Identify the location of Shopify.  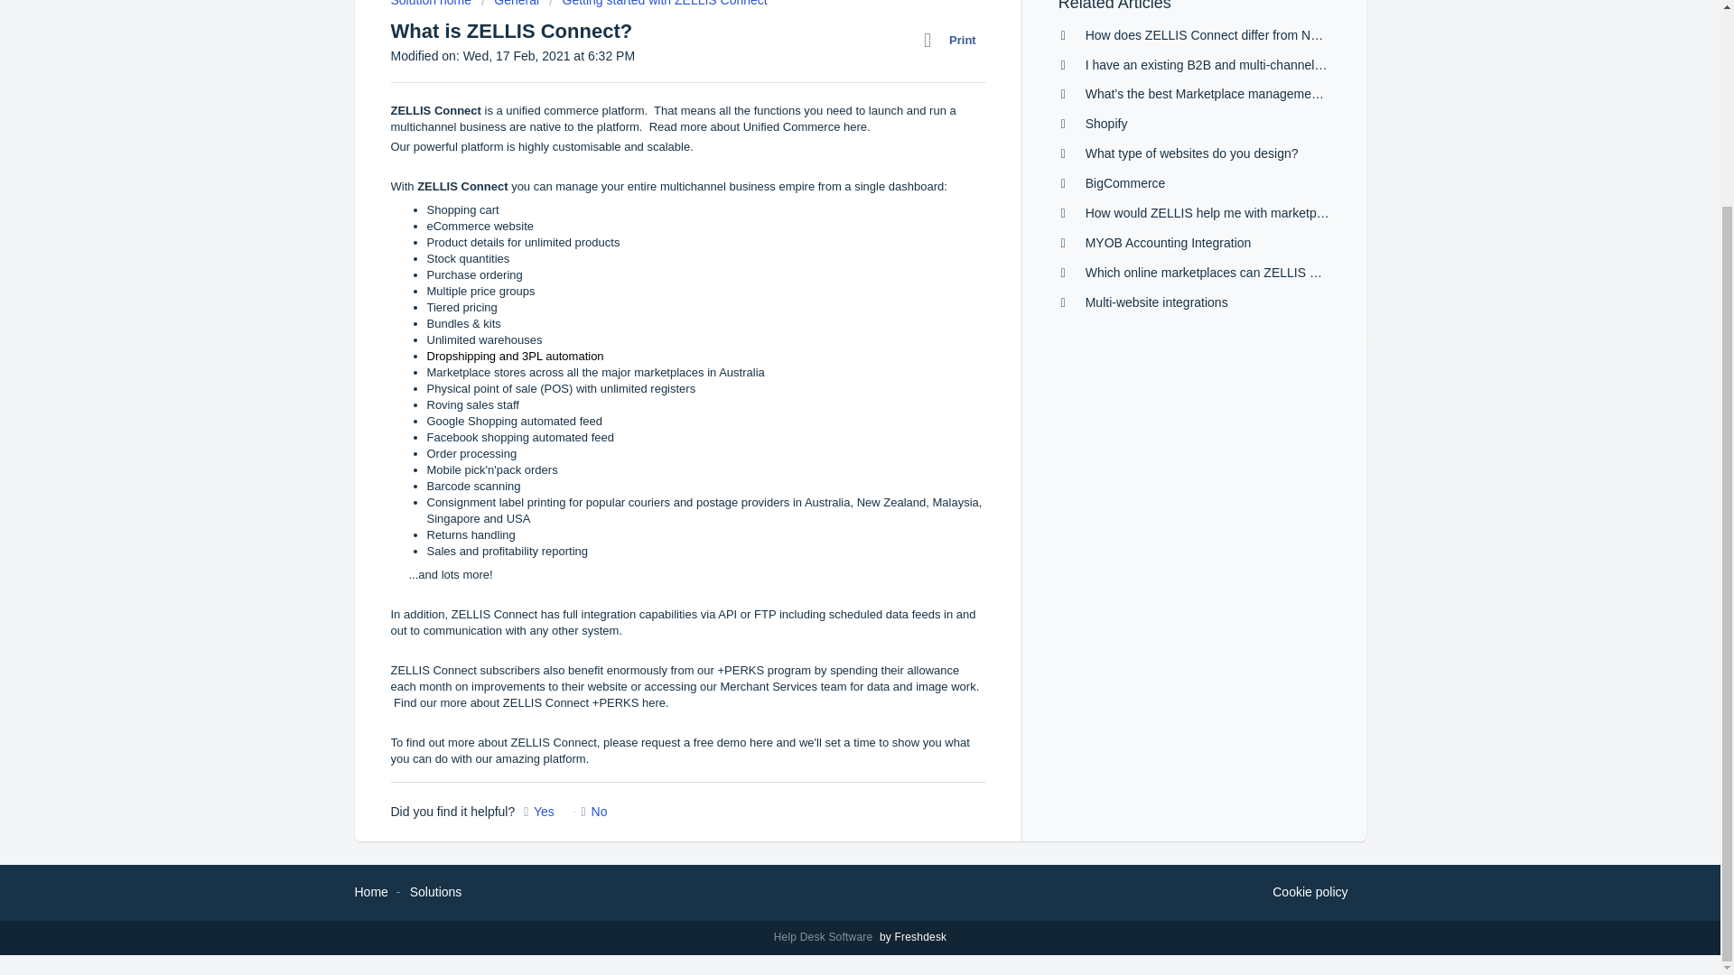
(1106, 123).